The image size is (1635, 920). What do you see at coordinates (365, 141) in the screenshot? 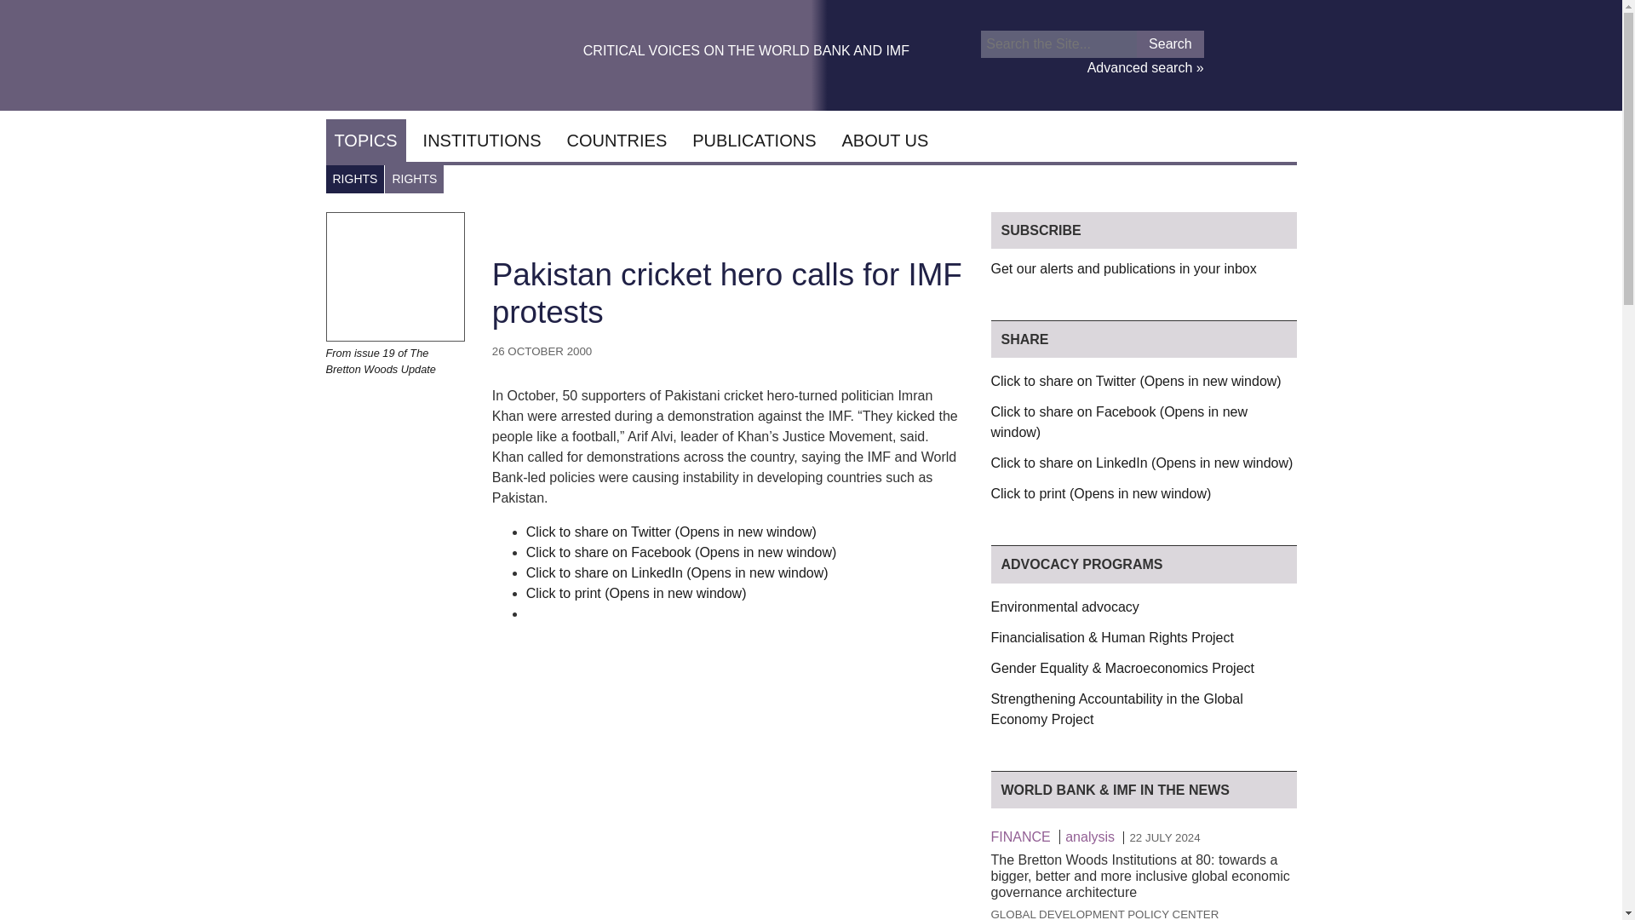
I see `TOPICS` at bounding box center [365, 141].